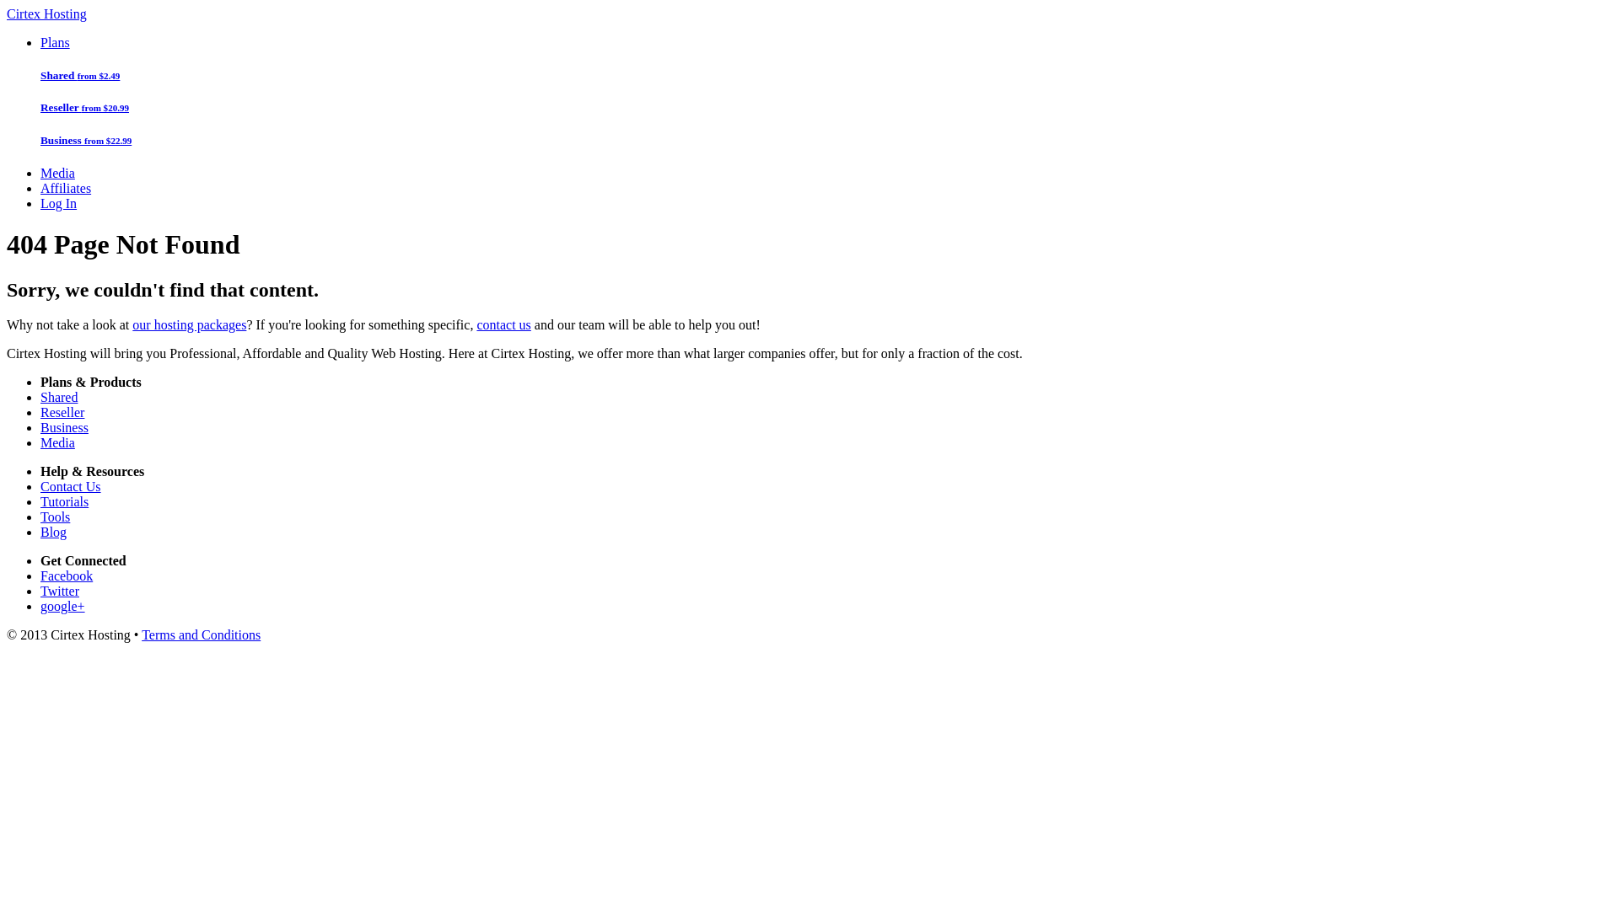 The width and height of the screenshot is (1619, 910). Describe the element at coordinates (54, 533) in the screenshot. I see `Blog` at that location.